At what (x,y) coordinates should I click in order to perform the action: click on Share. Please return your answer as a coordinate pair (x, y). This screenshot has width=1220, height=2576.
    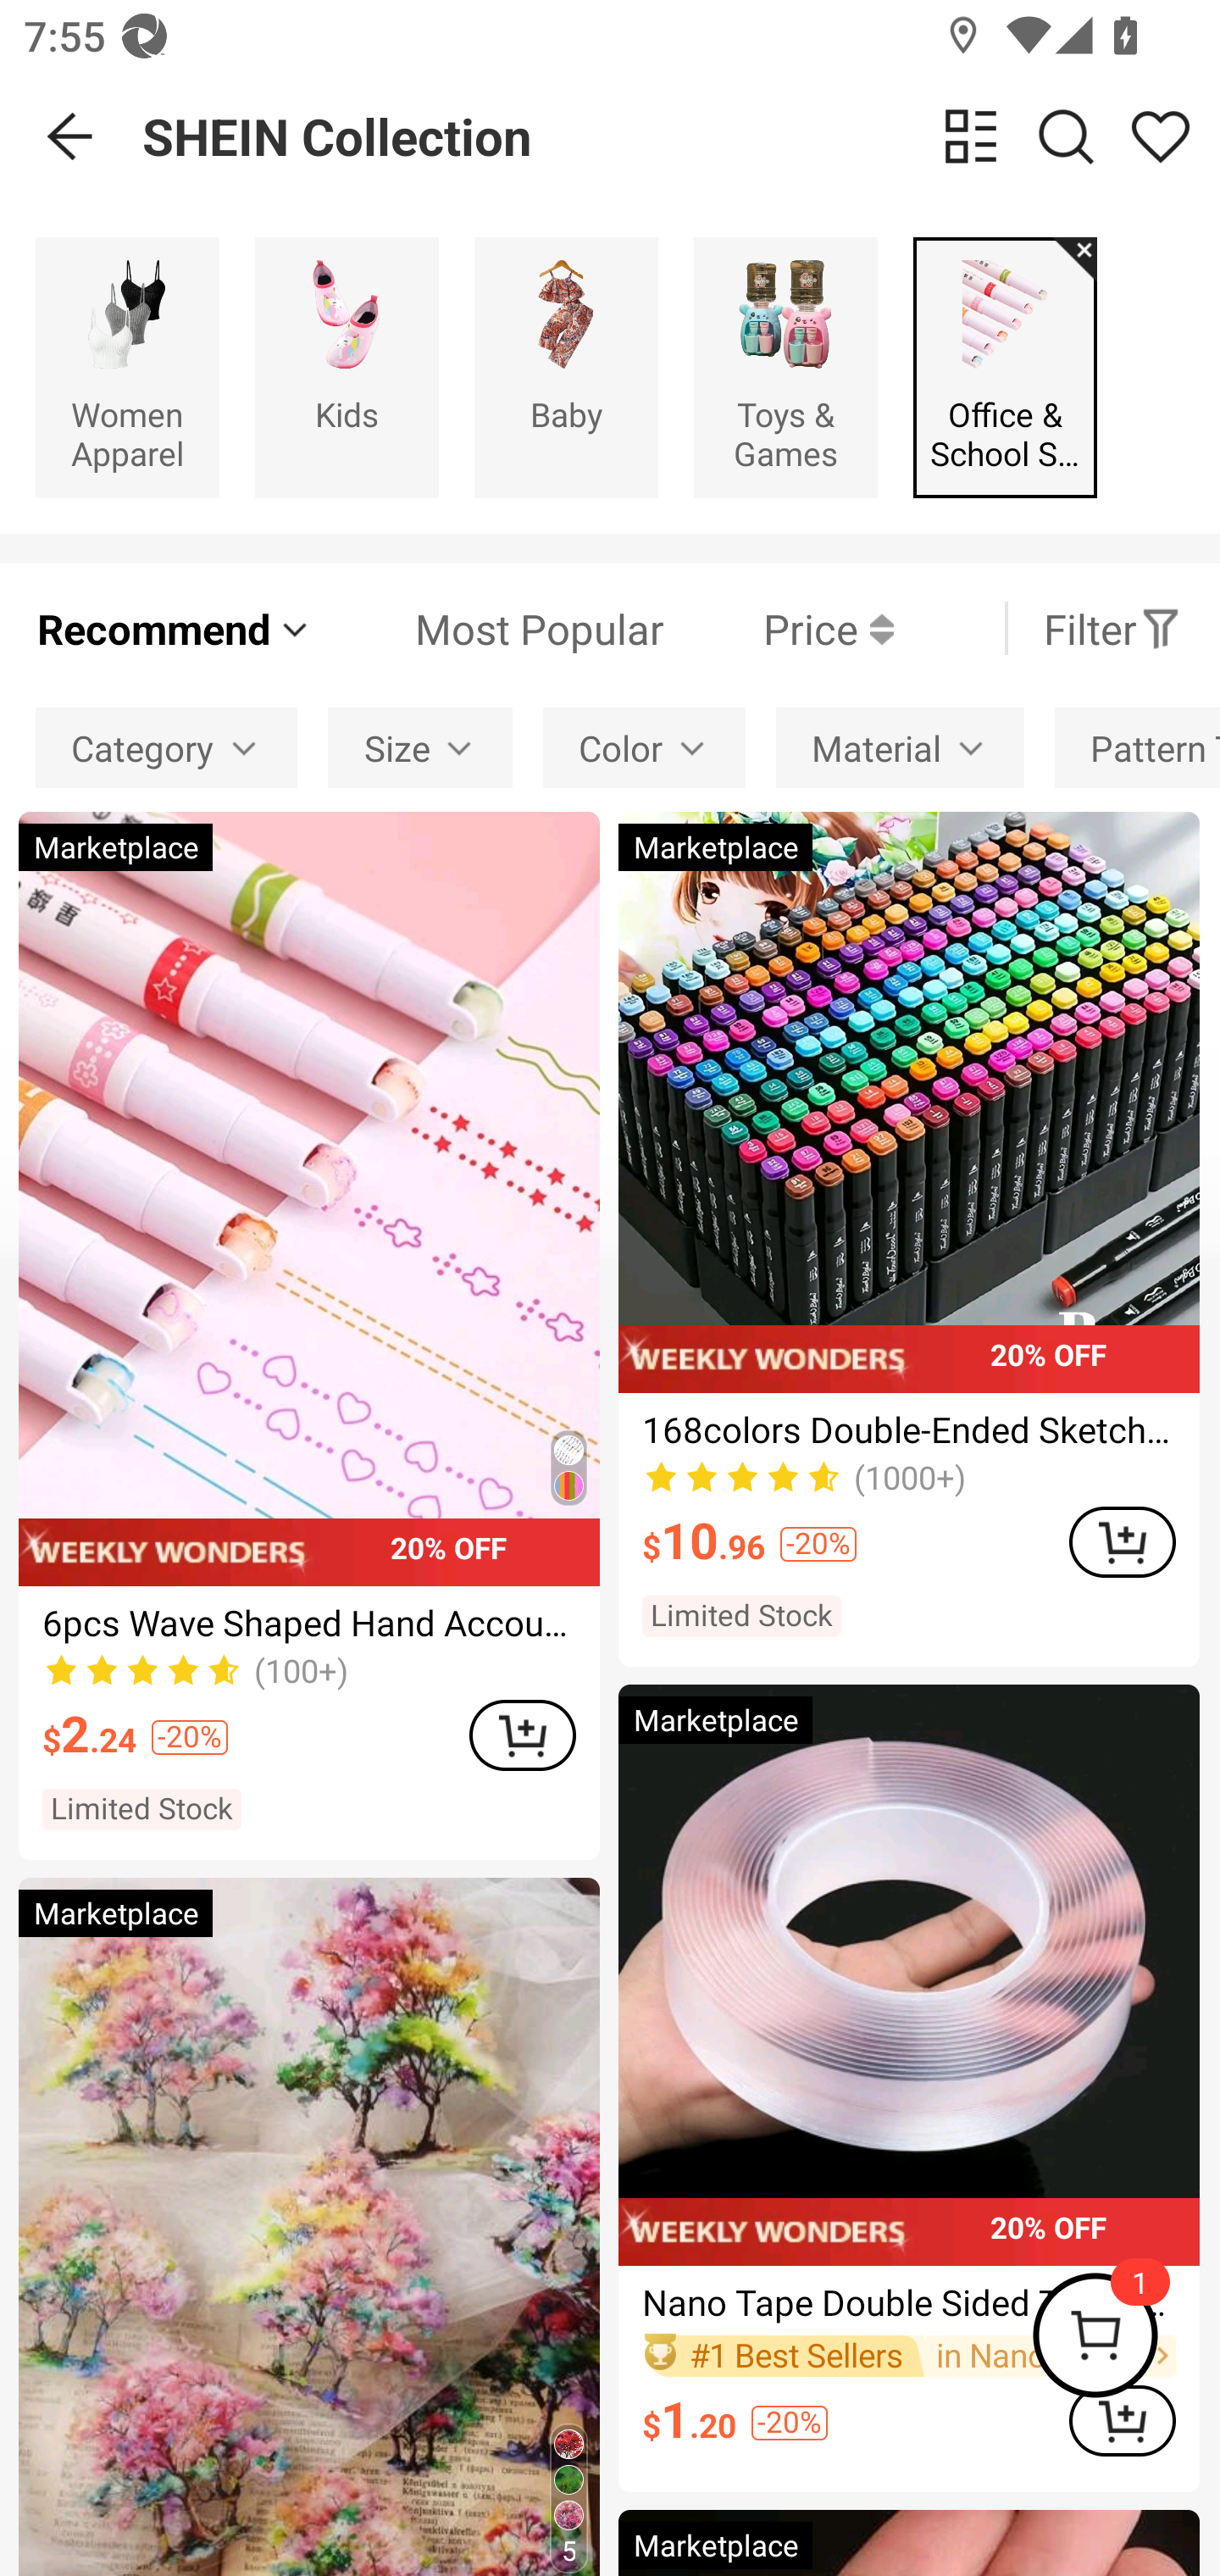
    Looking at the image, I should click on (1160, 136).